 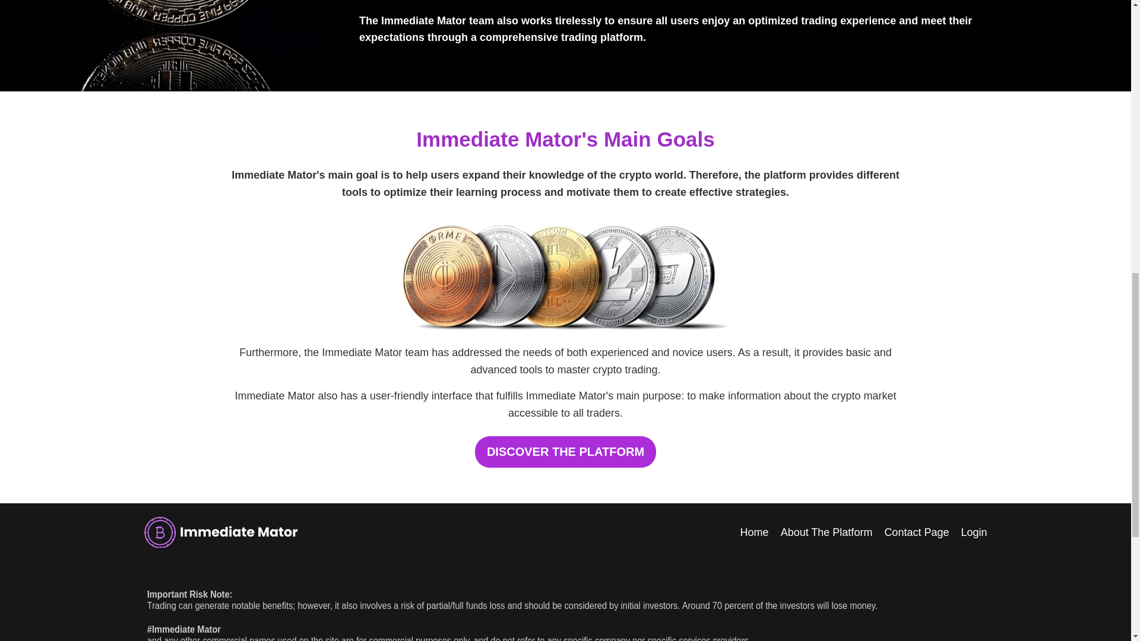 I want to click on Home, so click(x=754, y=532).